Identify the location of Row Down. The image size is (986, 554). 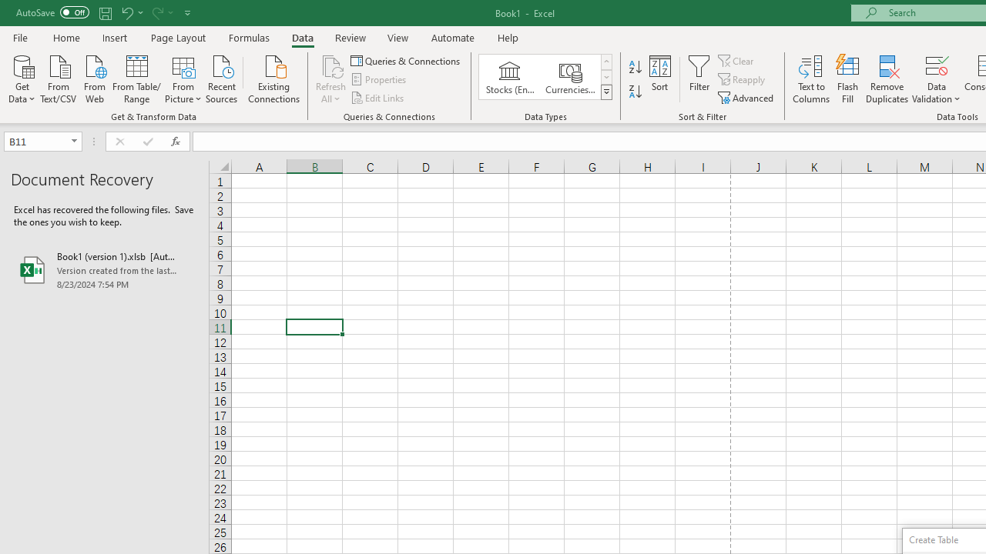
(605, 77).